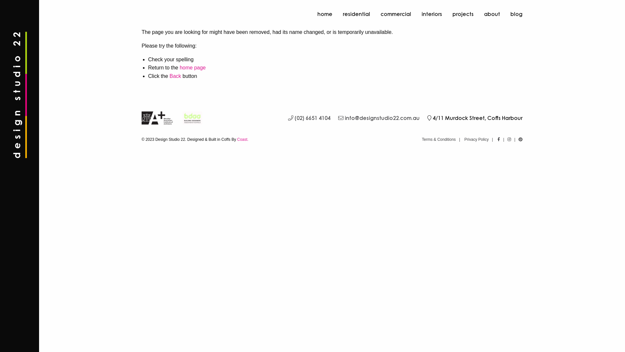 The height and width of the screenshot is (352, 625). Describe the element at coordinates (379, 118) in the screenshot. I see `info@designstudio22.com.au` at that location.